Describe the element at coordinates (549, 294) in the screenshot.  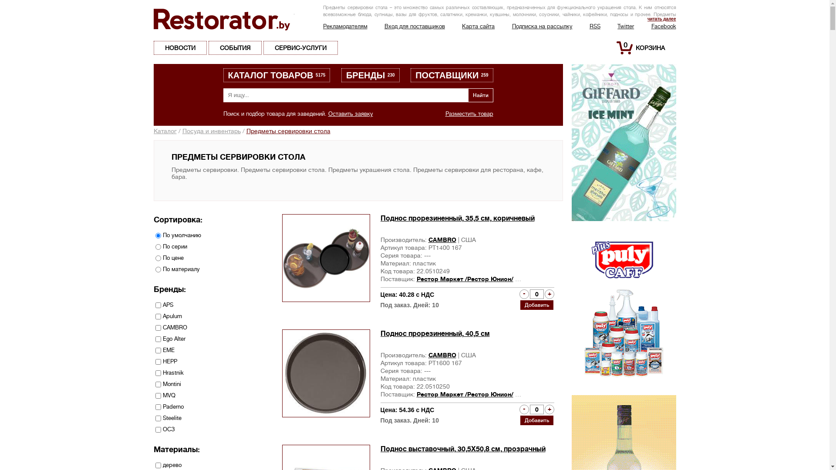
I see `+` at that location.